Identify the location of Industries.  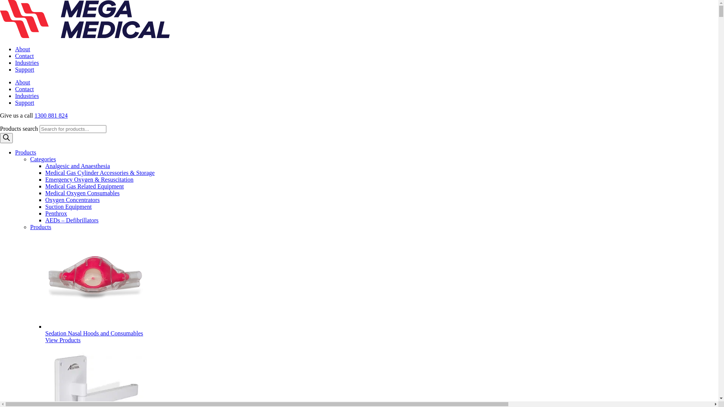
(27, 96).